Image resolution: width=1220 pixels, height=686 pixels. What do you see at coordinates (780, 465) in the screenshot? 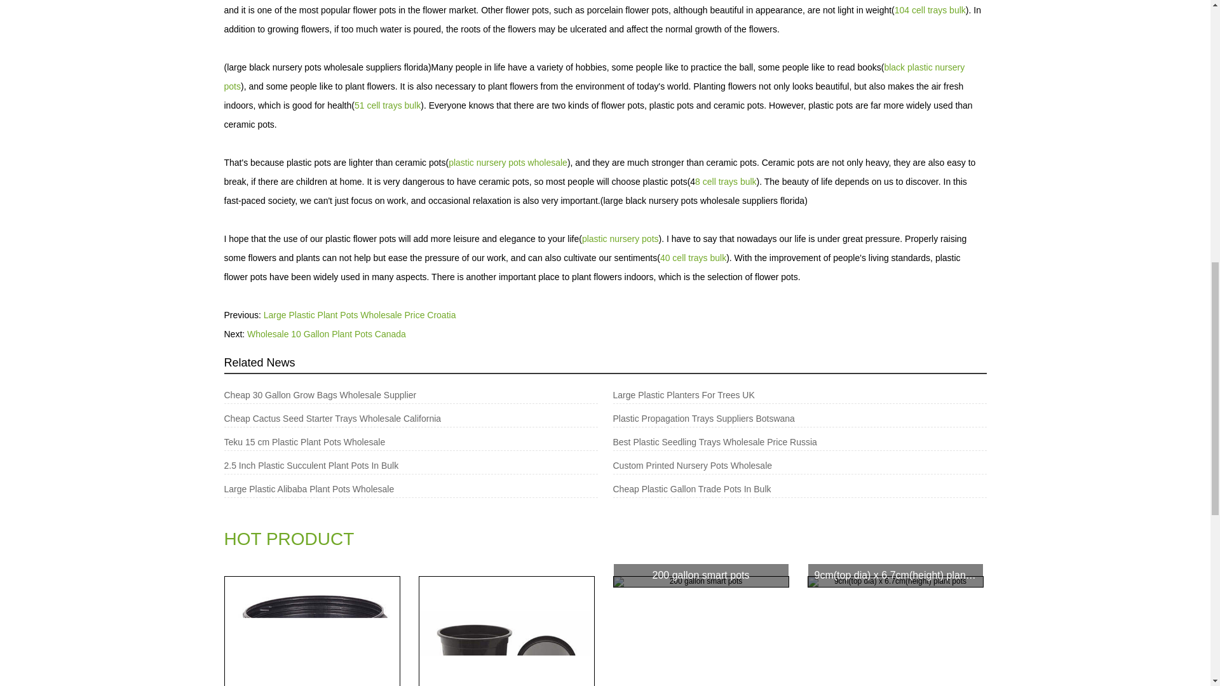
I see `Custom Printed Nursery Pots Wholesale` at bounding box center [780, 465].